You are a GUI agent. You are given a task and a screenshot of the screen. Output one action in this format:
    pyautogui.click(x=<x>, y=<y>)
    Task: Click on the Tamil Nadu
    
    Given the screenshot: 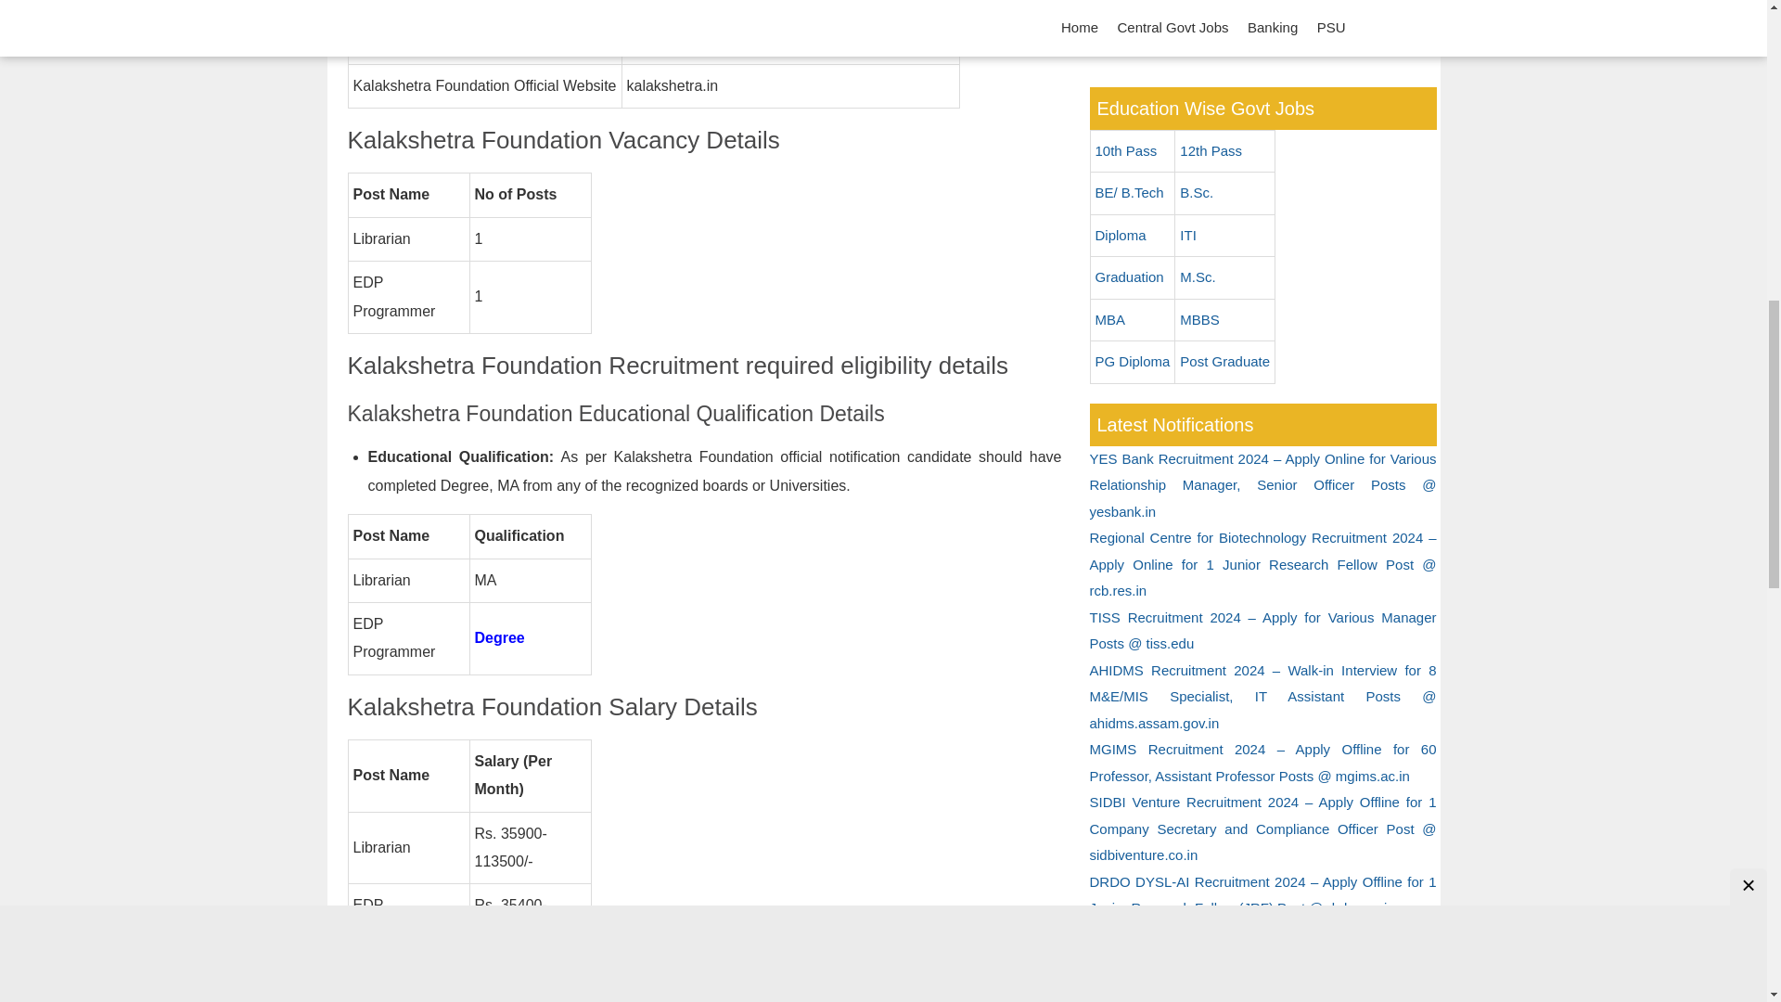 What is the action you would take?
    pyautogui.click(x=737, y=3)
    